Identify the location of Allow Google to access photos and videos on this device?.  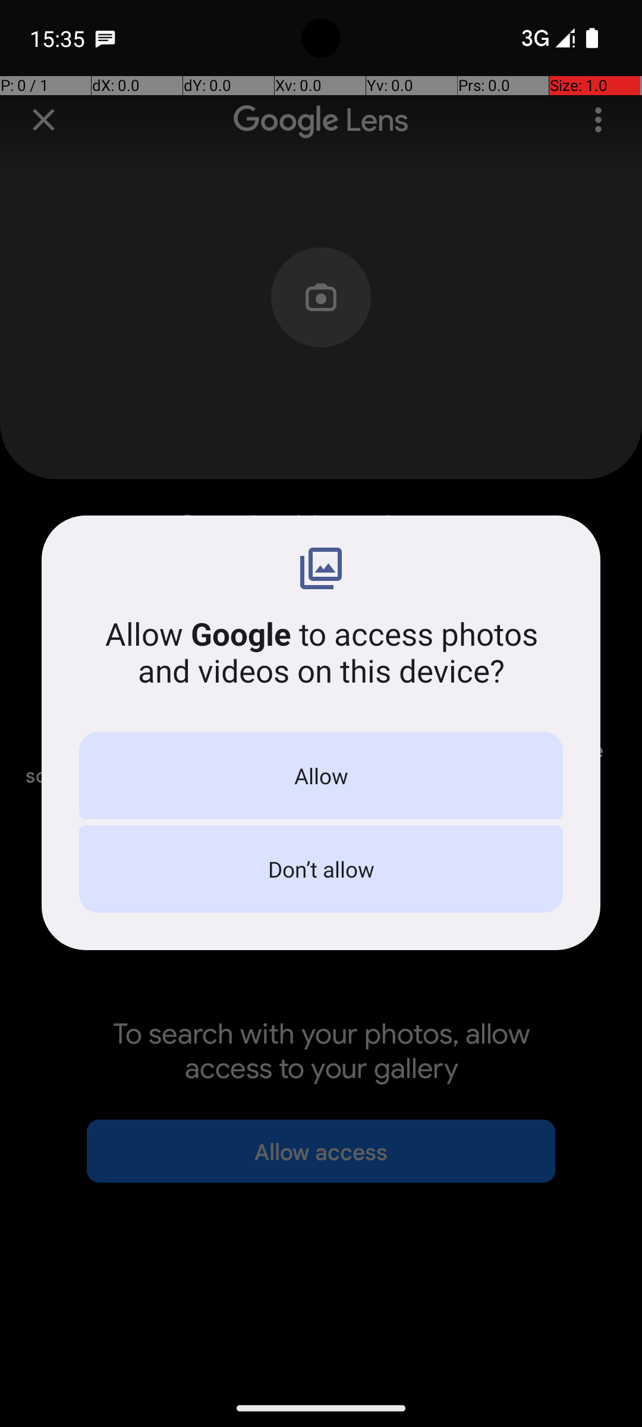
(321, 652).